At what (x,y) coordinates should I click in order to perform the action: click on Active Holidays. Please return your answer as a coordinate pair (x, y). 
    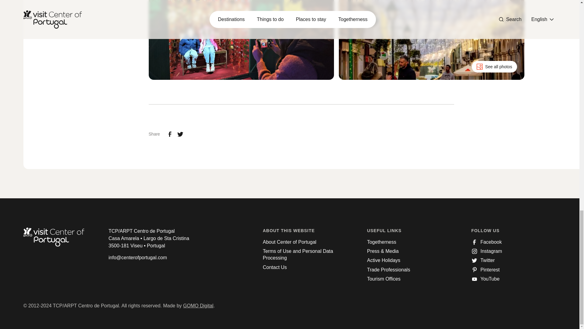
    Looking at the image, I should click on (384, 260).